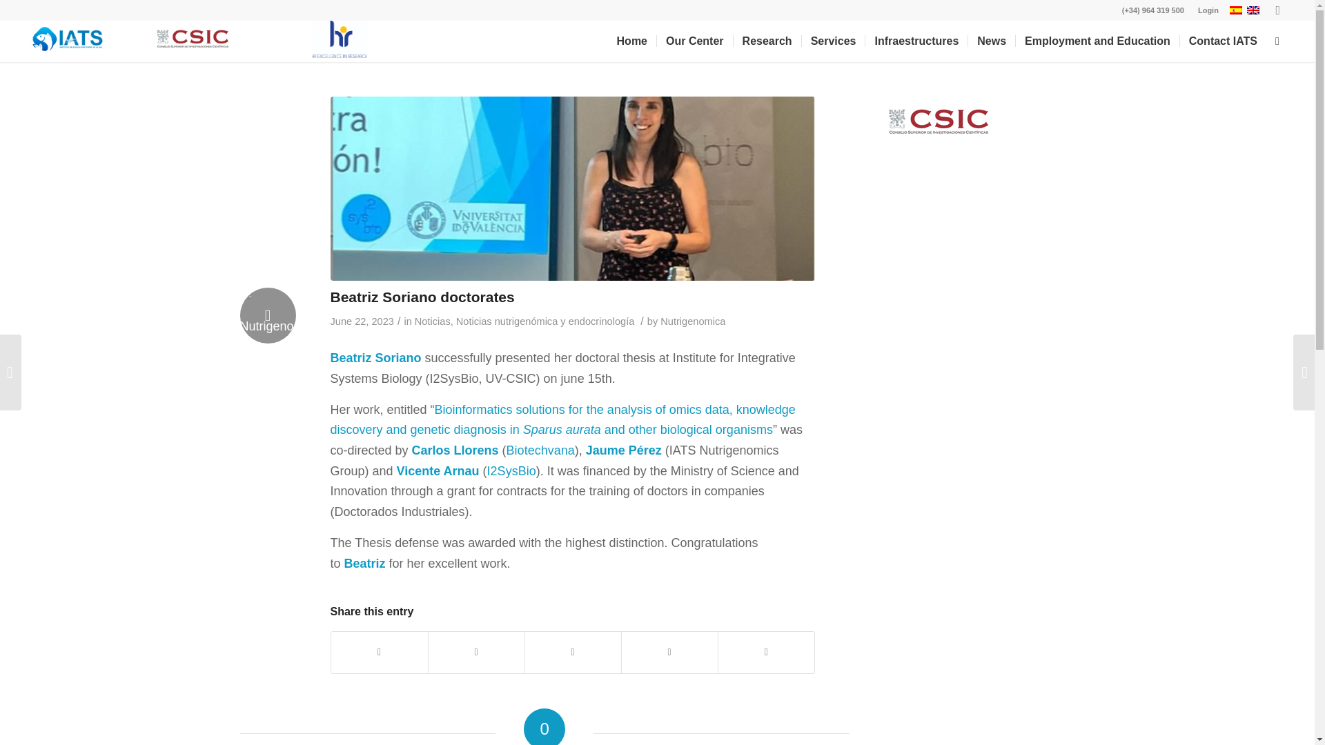  I want to click on Contact IATS, so click(1223, 41).